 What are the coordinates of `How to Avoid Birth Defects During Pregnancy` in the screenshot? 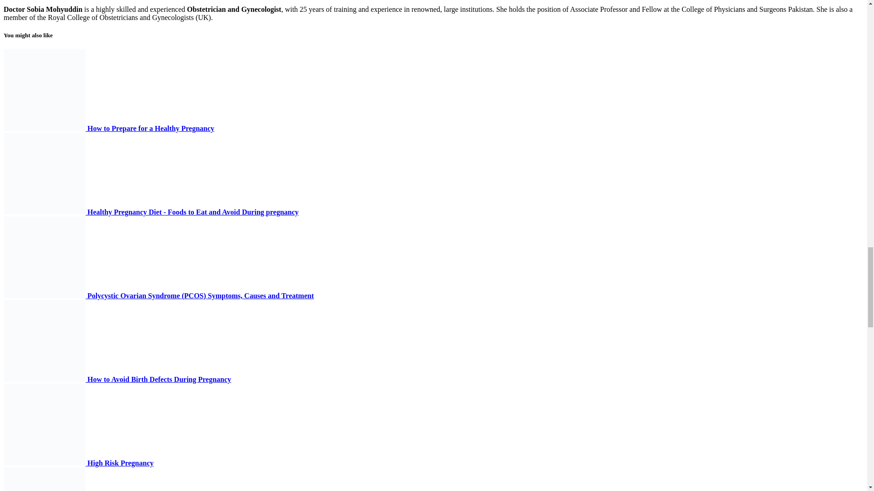 It's located at (117, 379).